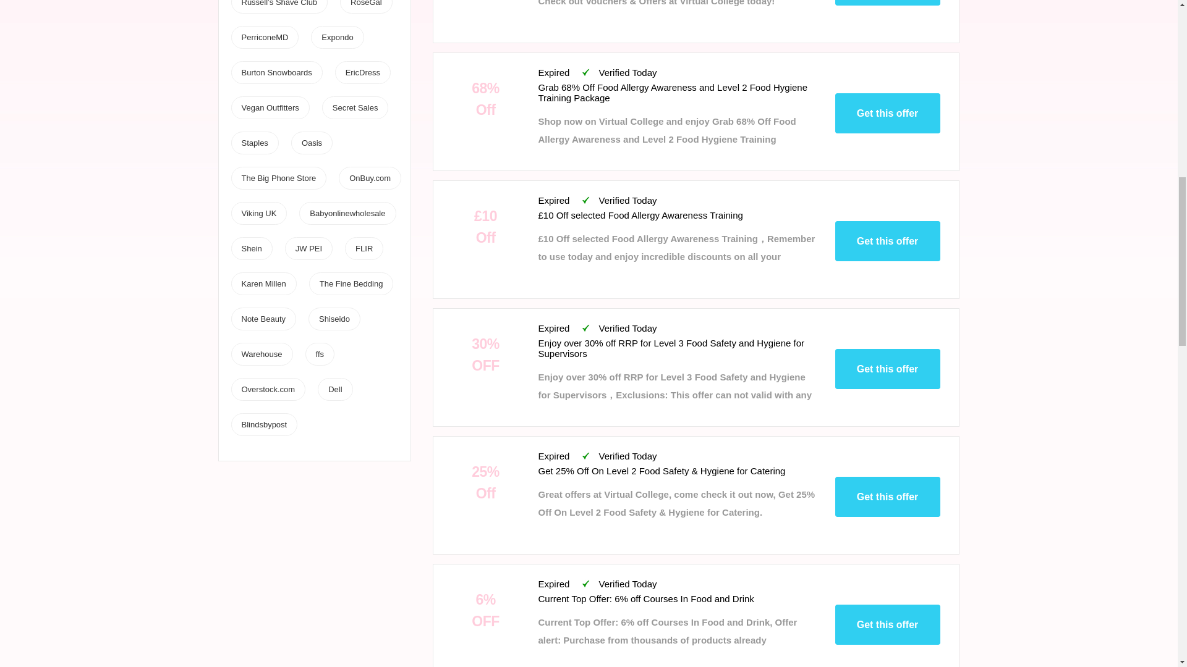 This screenshot has height=667, width=1187. Describe the element at coordinates (347, 214) in the screenshot. I see `Babyonlinewholesale` at that location.